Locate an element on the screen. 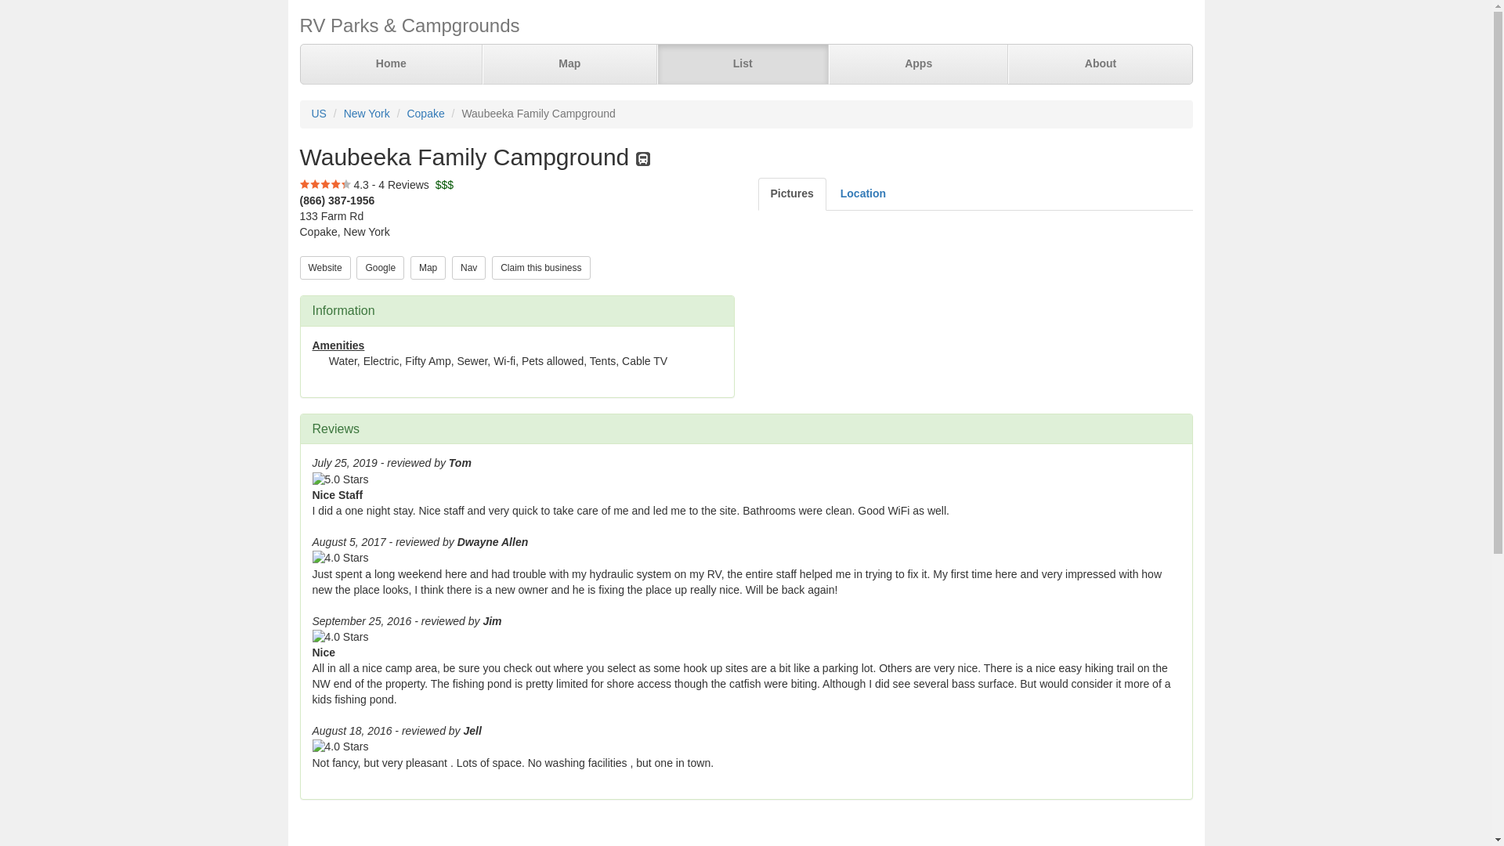 The height and width of the screenshot is (846, 1504). Pictures is located at coordinates (791, 193).